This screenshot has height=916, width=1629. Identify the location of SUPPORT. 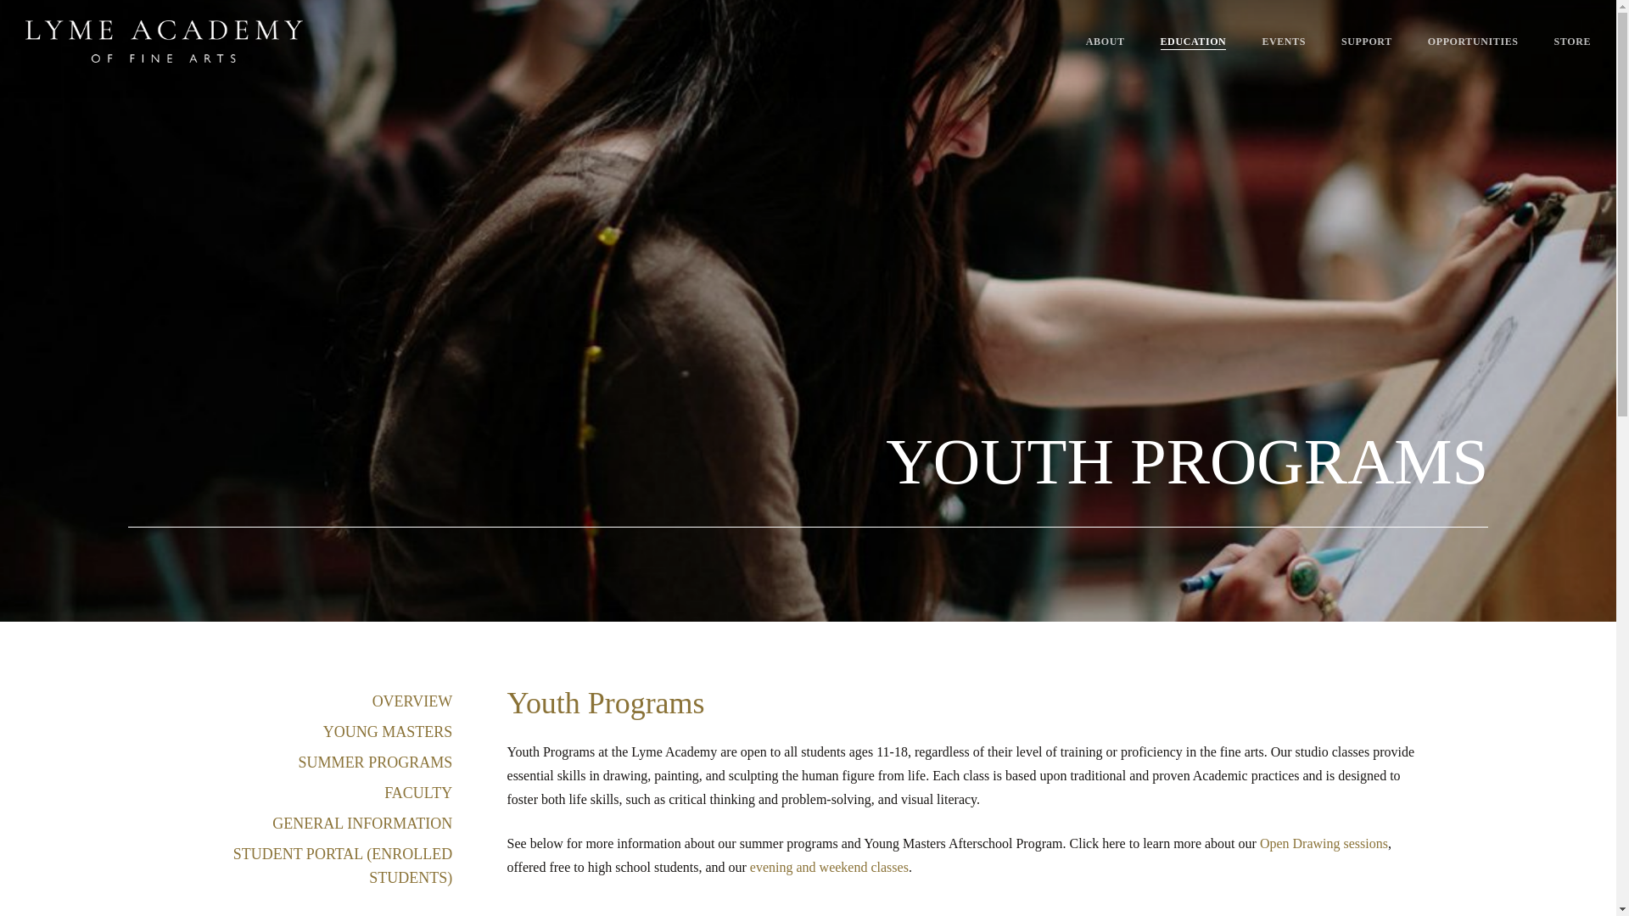
(1366, 42).